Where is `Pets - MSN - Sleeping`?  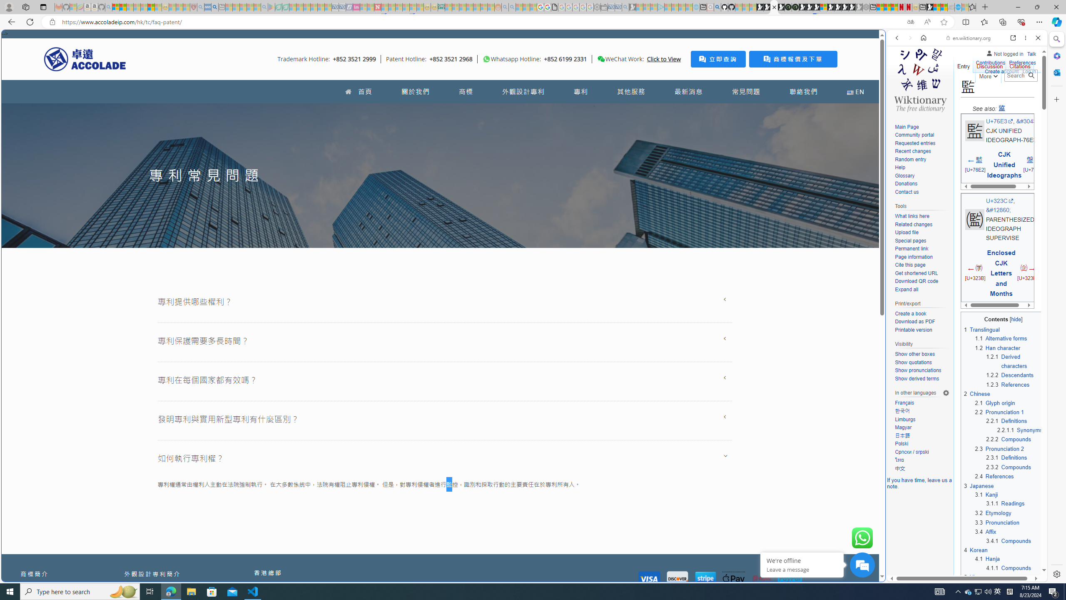 Pets - MSN - Sleeping is located at coordinates (250, 7).